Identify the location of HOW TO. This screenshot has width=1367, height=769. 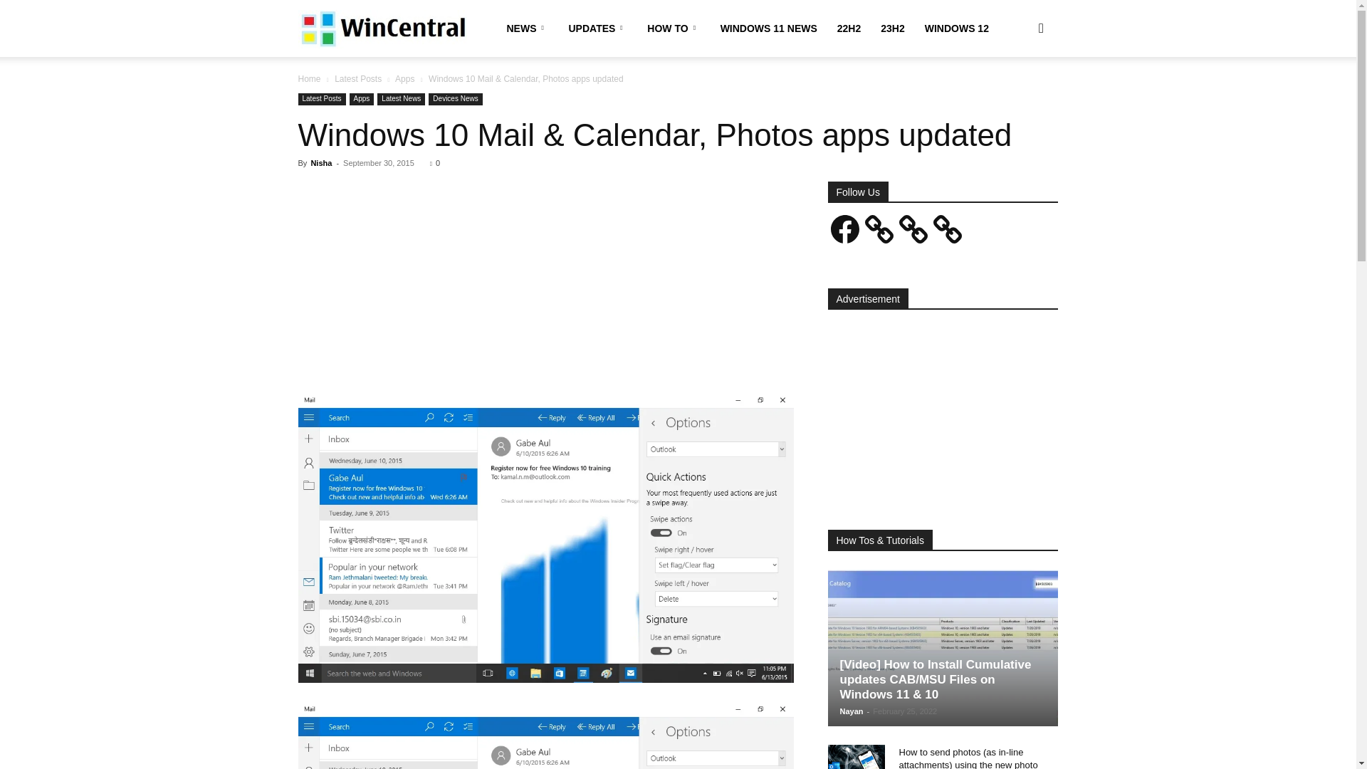
(673, 28).